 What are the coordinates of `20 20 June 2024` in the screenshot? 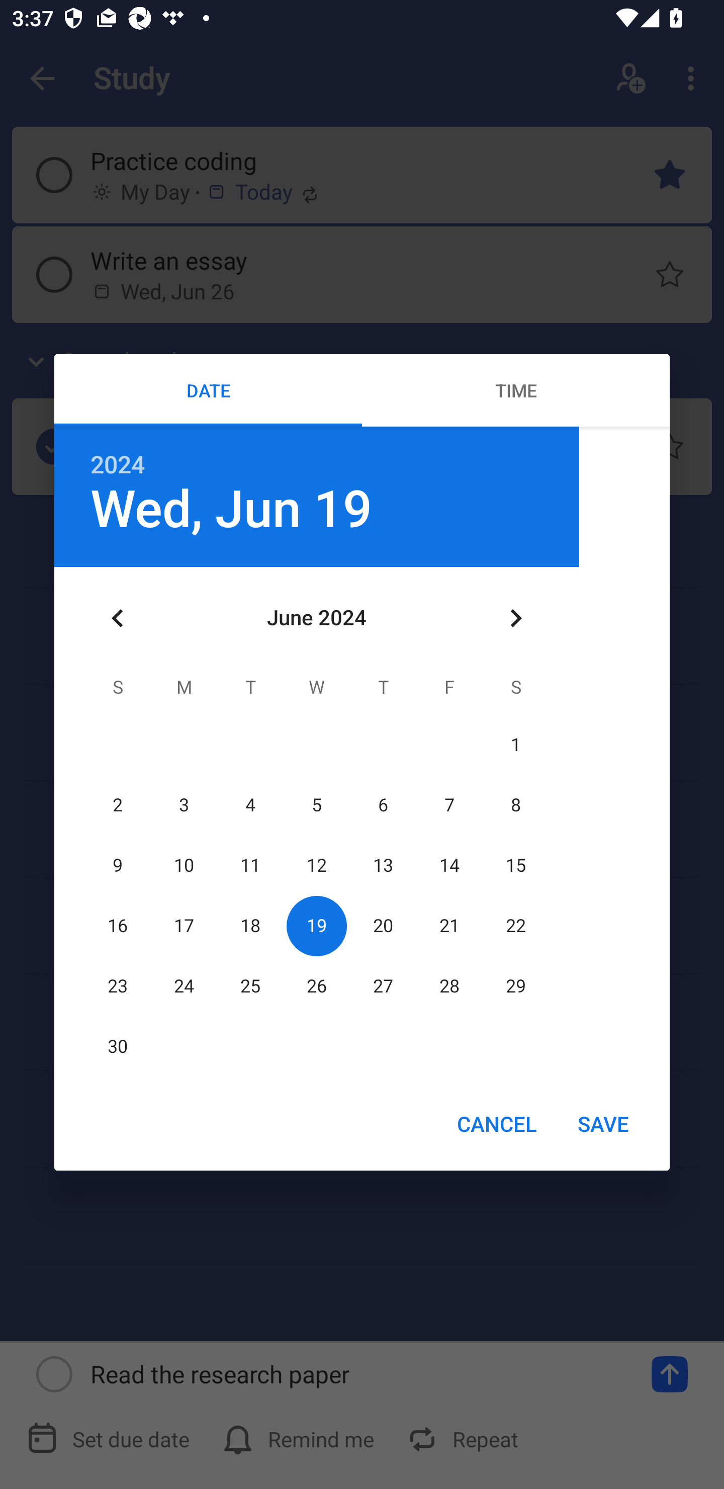 It's located at (383, 926).